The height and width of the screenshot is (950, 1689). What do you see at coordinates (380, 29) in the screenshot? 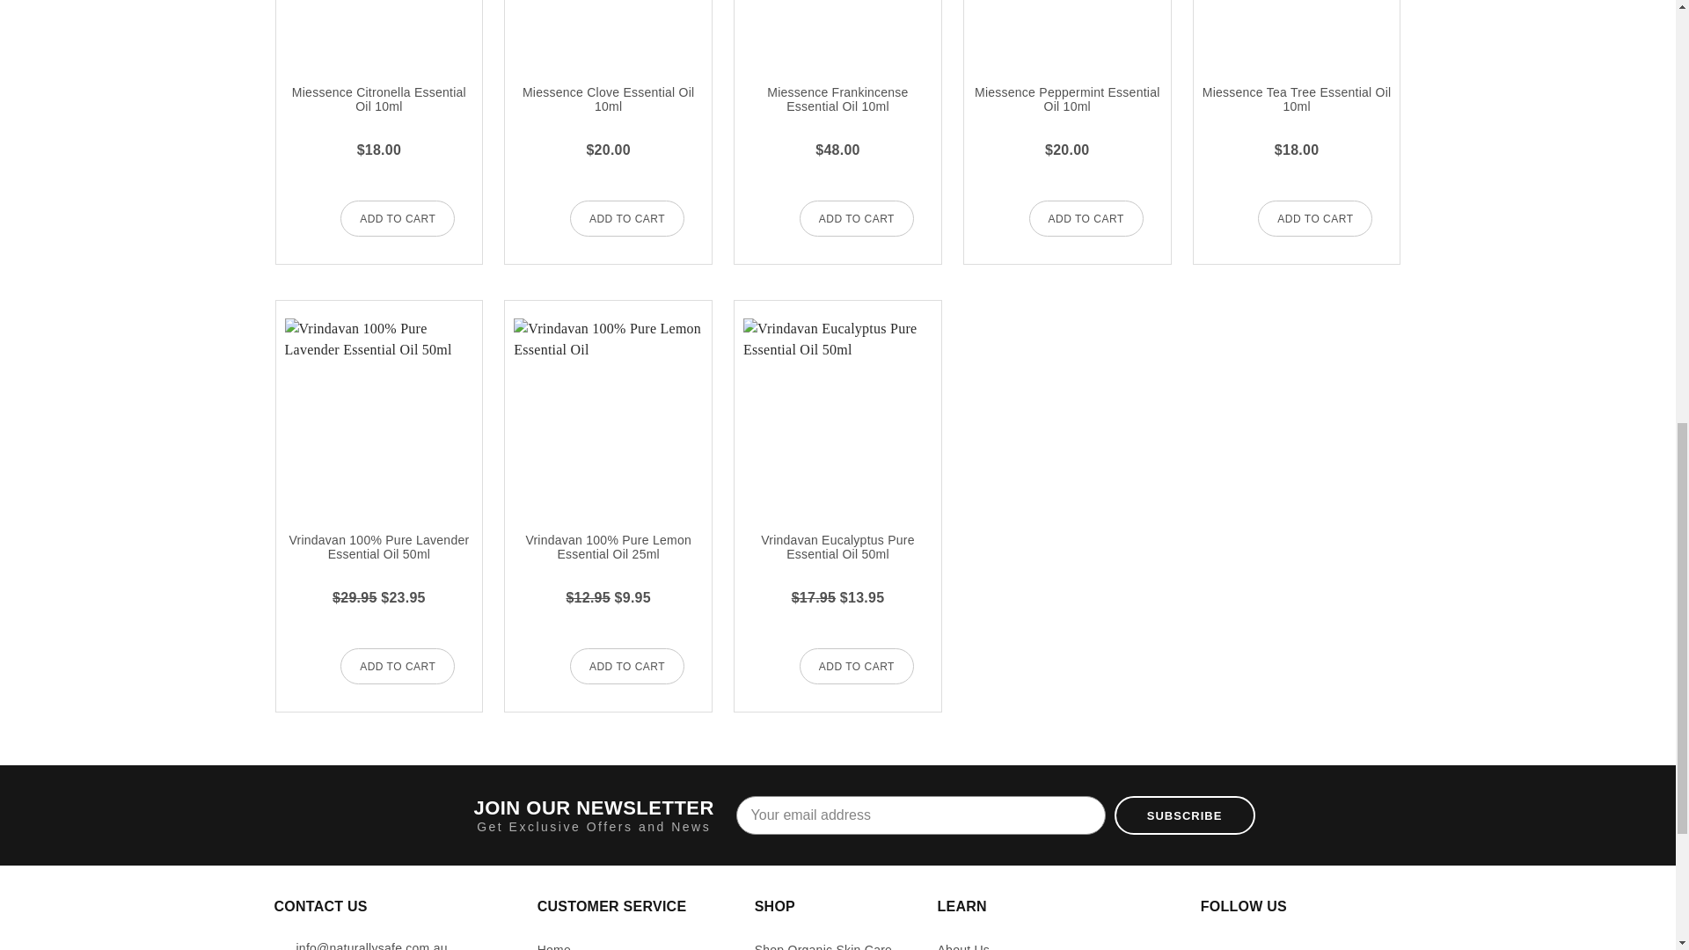
I see `Miessence Citronella Essential Oil 10ml` at bounding box center [380, 29].